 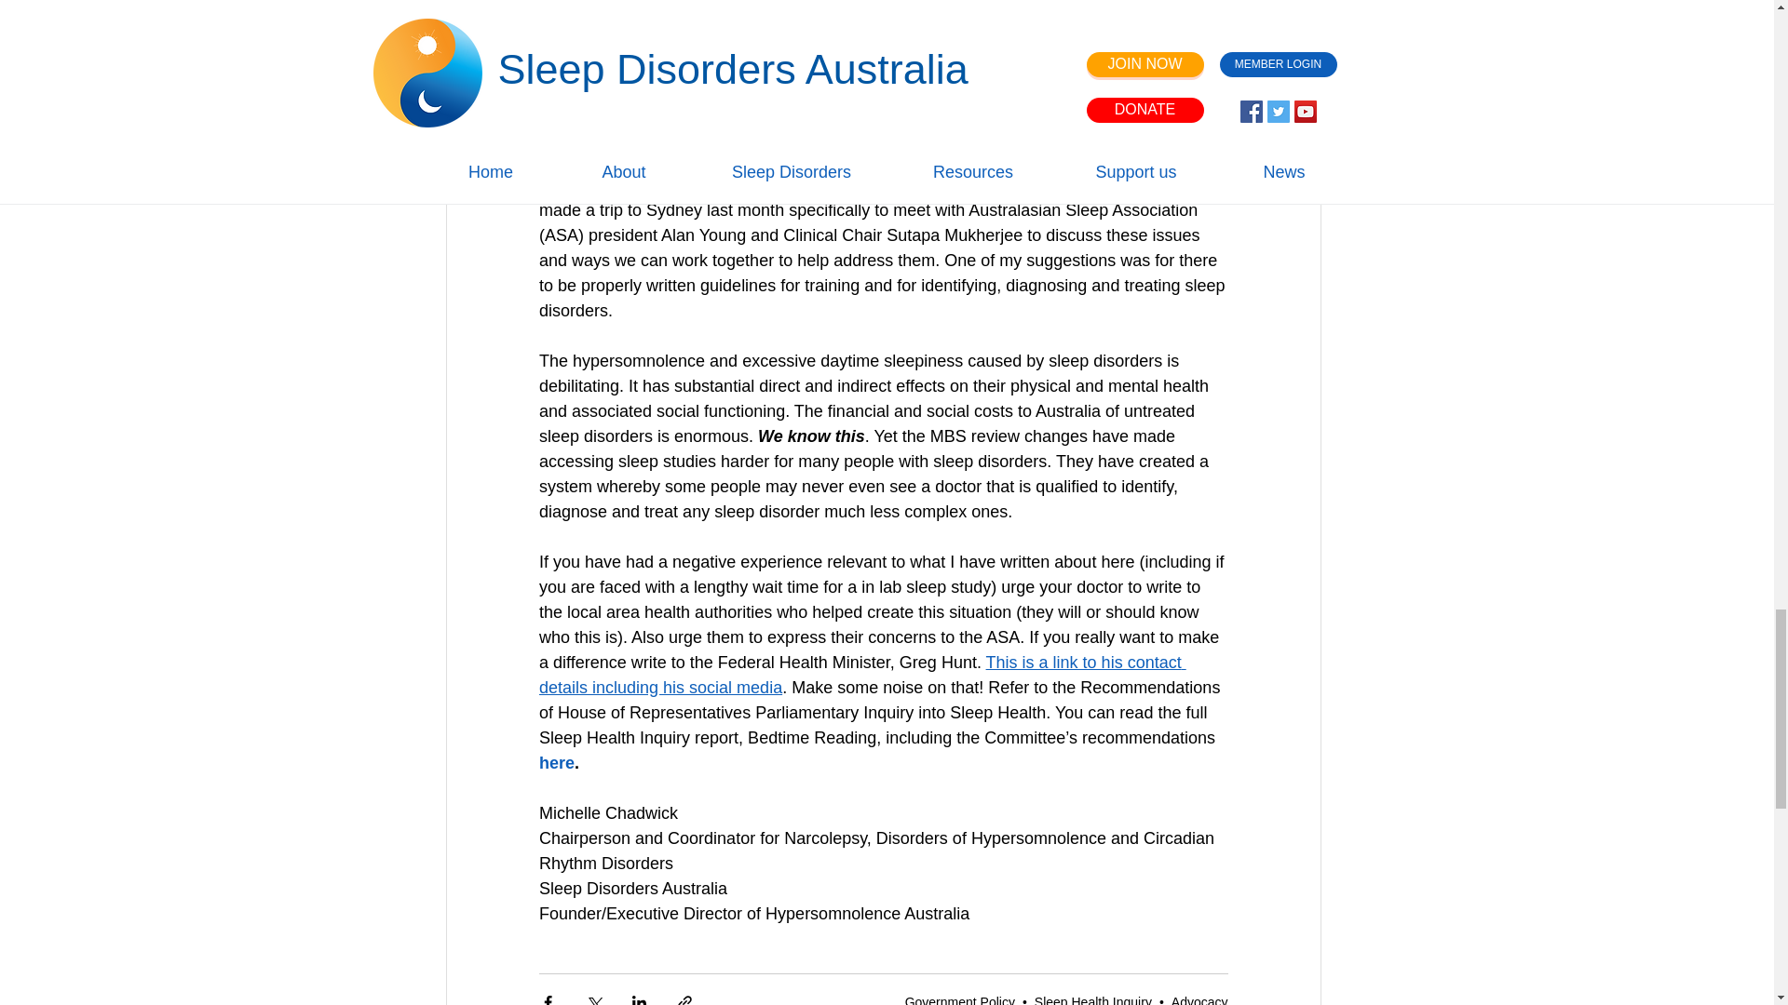 What do you see at coordinates (959, 999) in the screenshot?
I see `Government Policy` at bounding box center [959, 999].